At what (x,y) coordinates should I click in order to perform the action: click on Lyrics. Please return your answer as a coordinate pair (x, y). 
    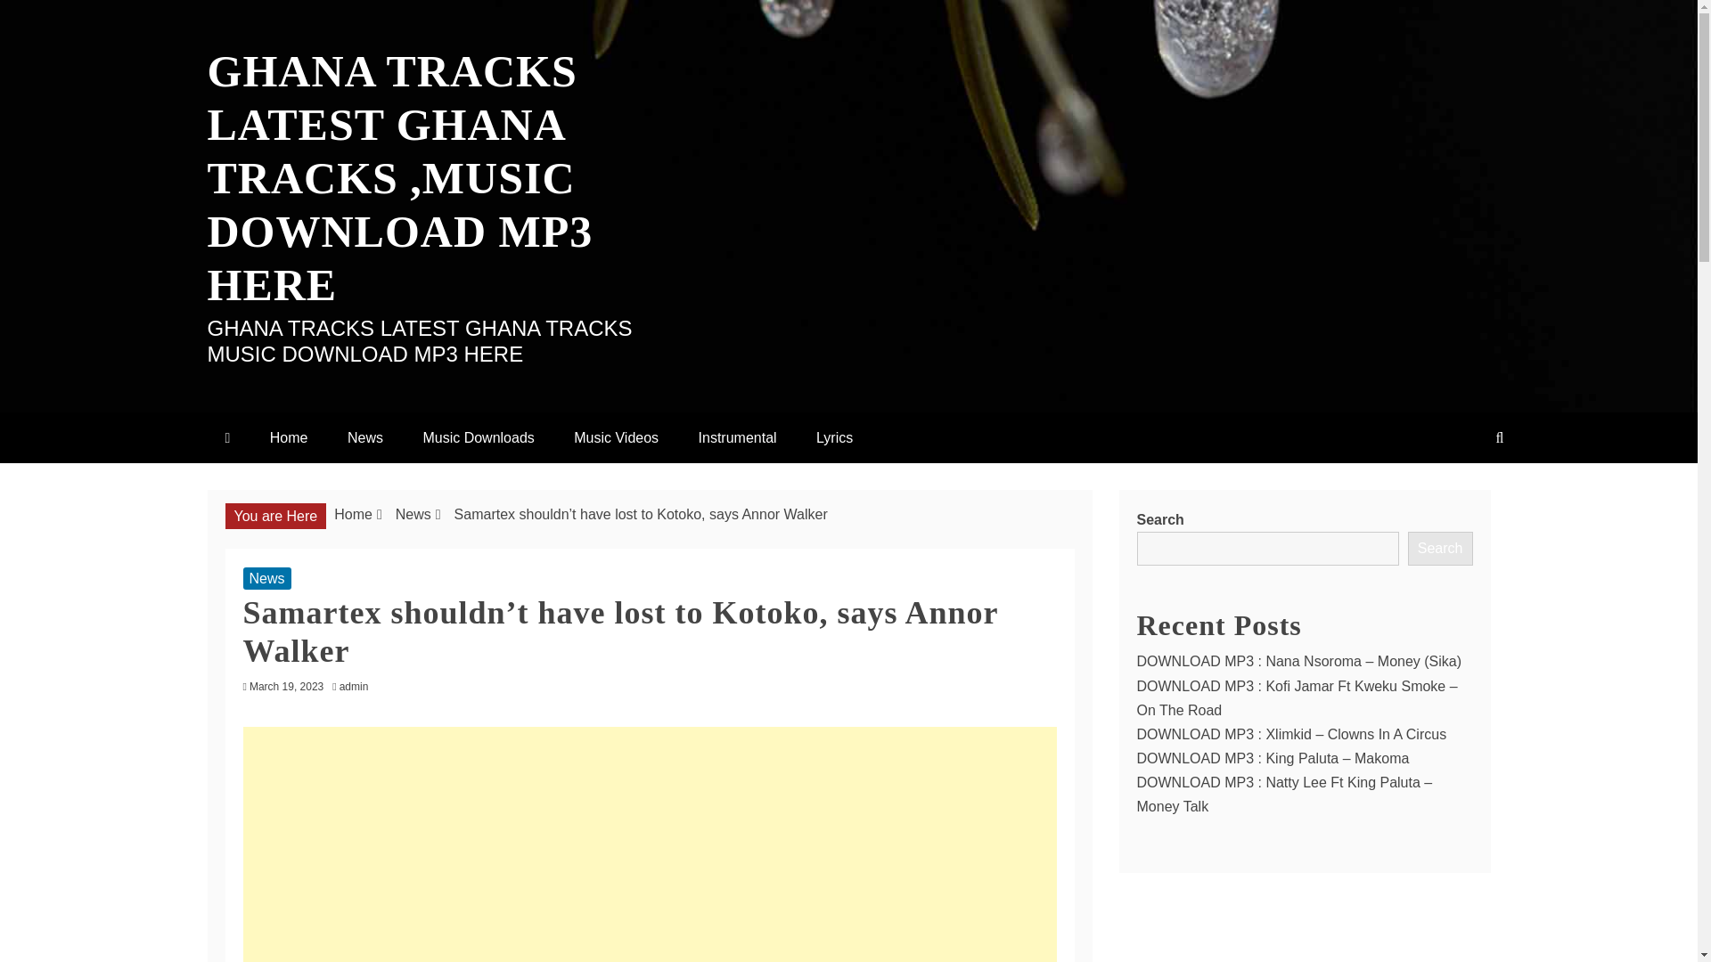
    Looking at the image, I should click on (834, 437).